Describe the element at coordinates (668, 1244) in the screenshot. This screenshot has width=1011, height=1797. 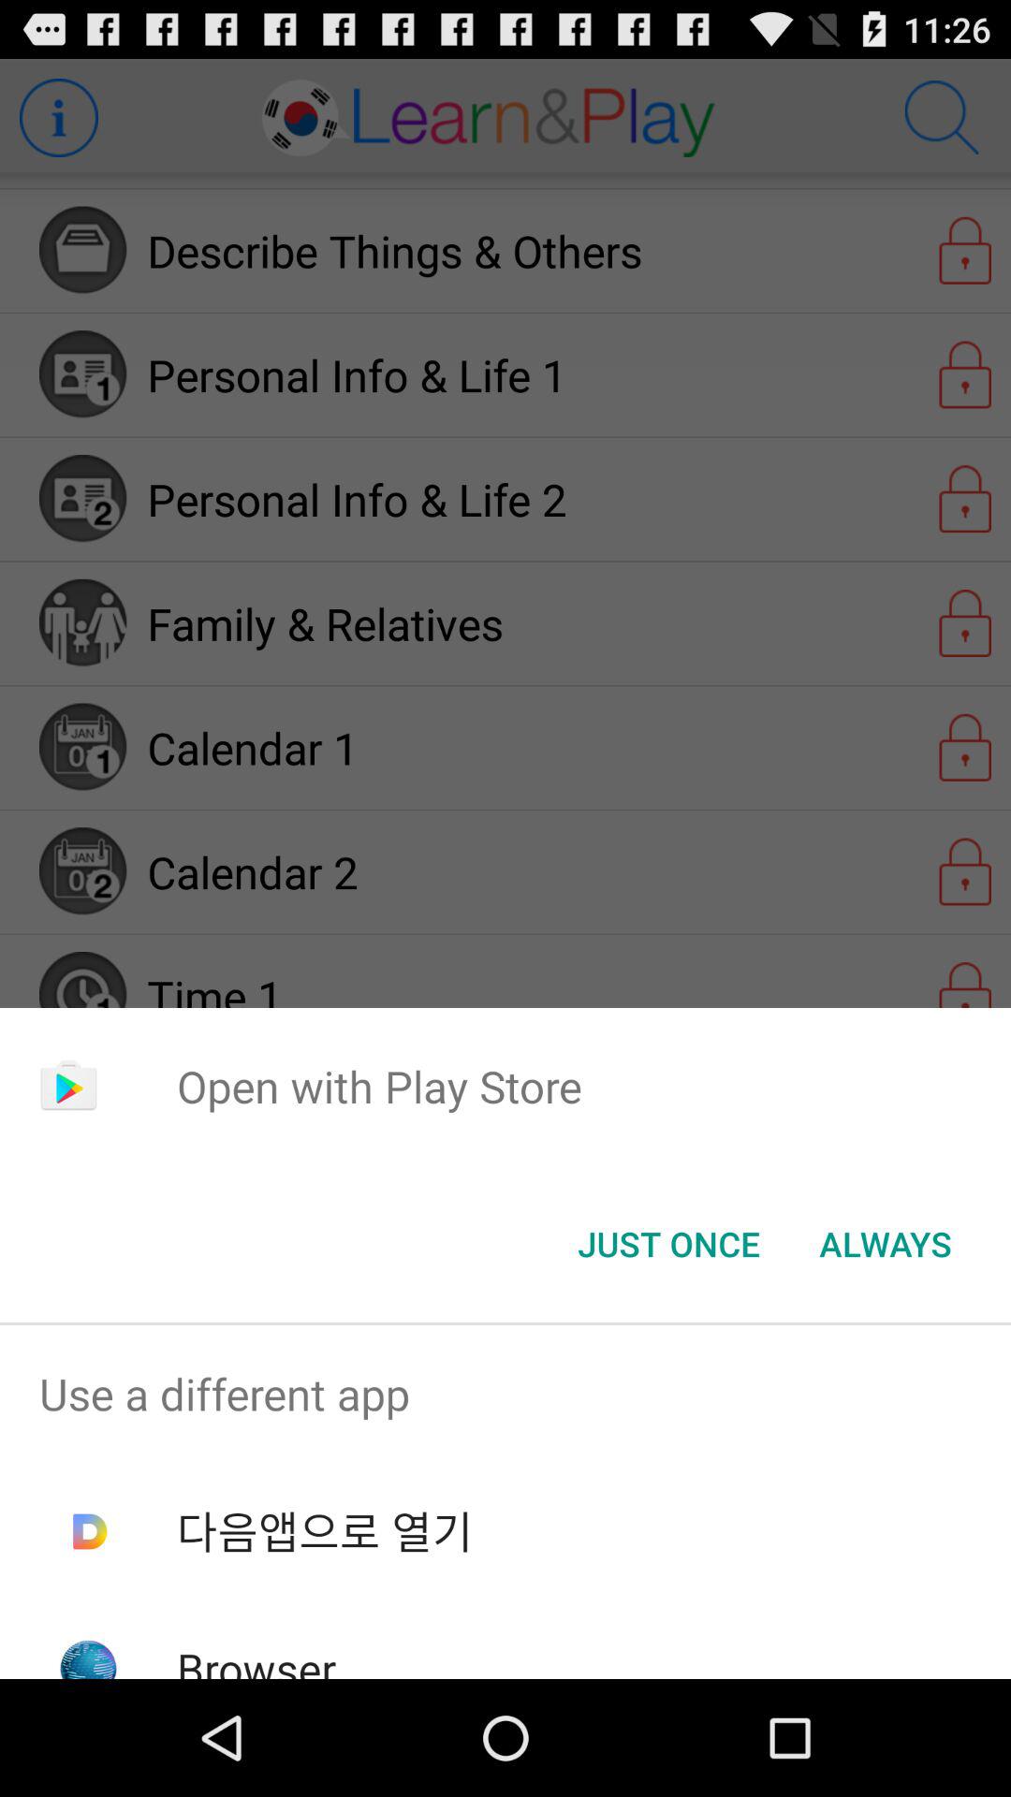
I see `click the item below open with play` at that location.